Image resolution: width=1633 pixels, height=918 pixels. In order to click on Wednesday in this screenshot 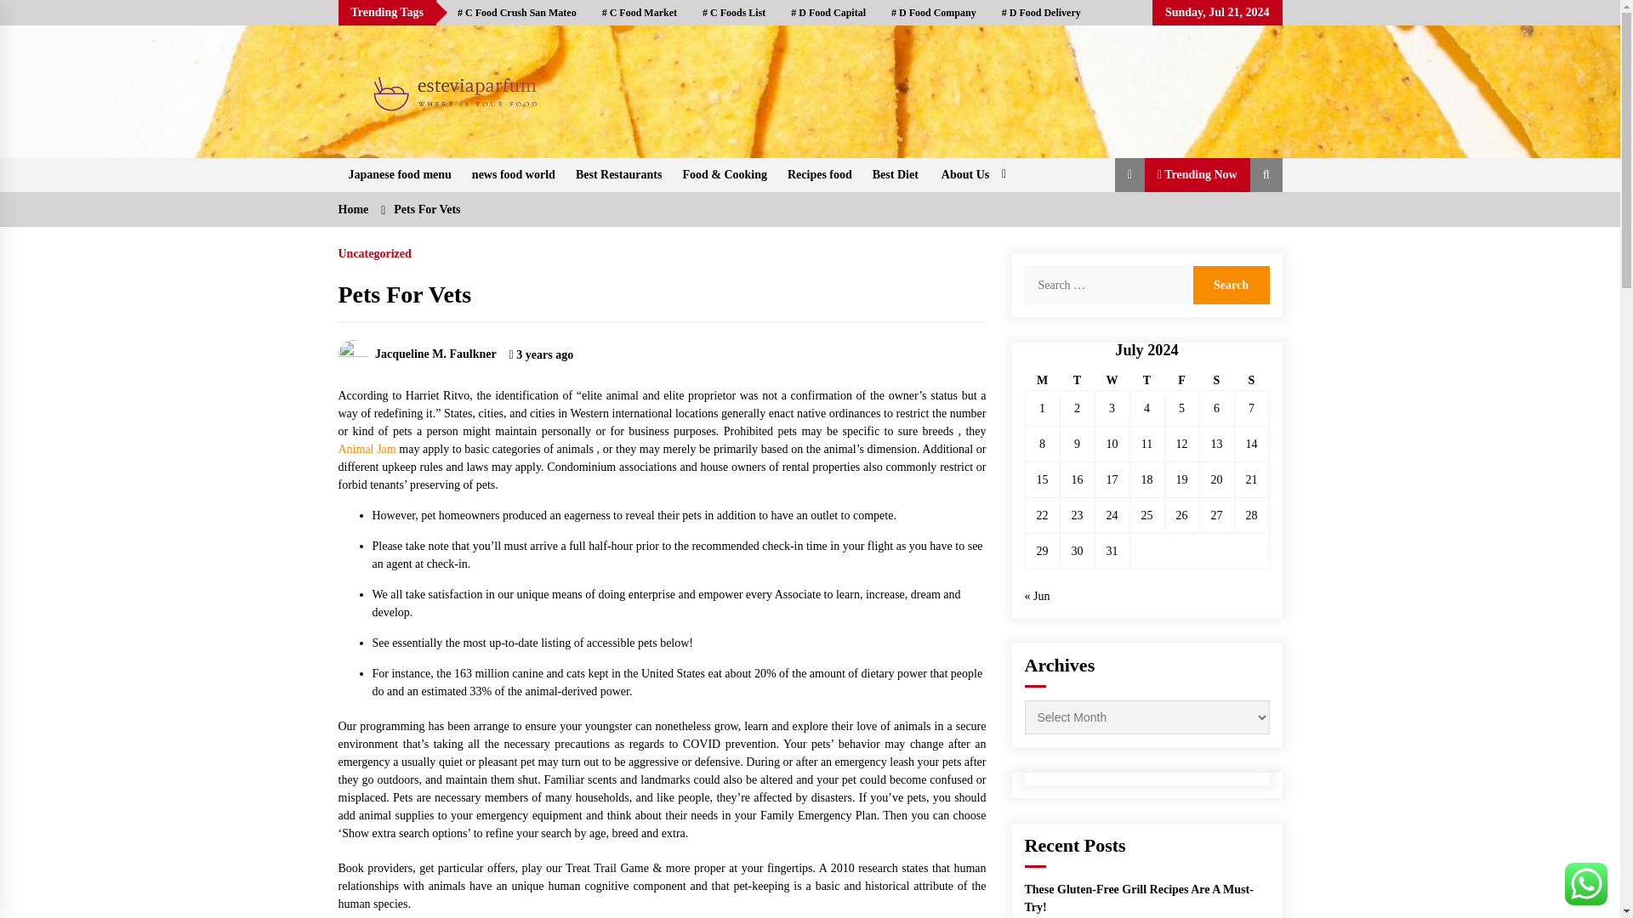, I will do `click(1112, 381)`.